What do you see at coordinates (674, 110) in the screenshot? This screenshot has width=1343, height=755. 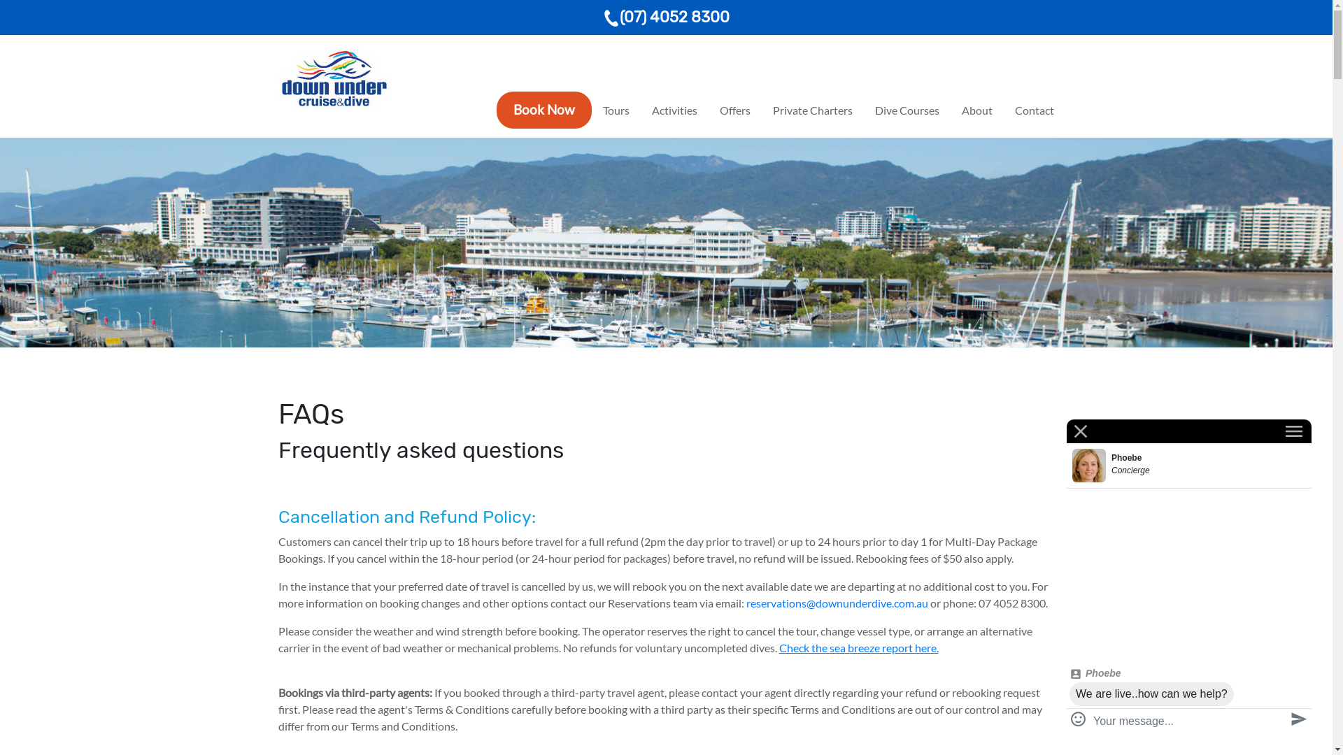 I see `Activities` at bounding box center [674, 110].